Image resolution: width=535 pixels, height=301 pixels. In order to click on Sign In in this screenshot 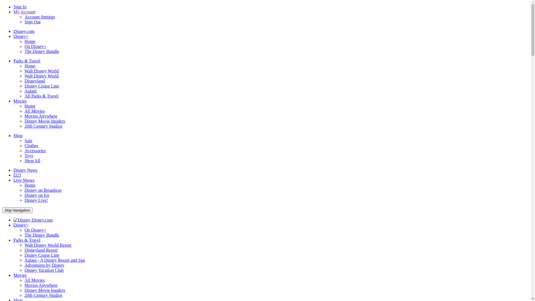, I will do `click(20, 7)`.